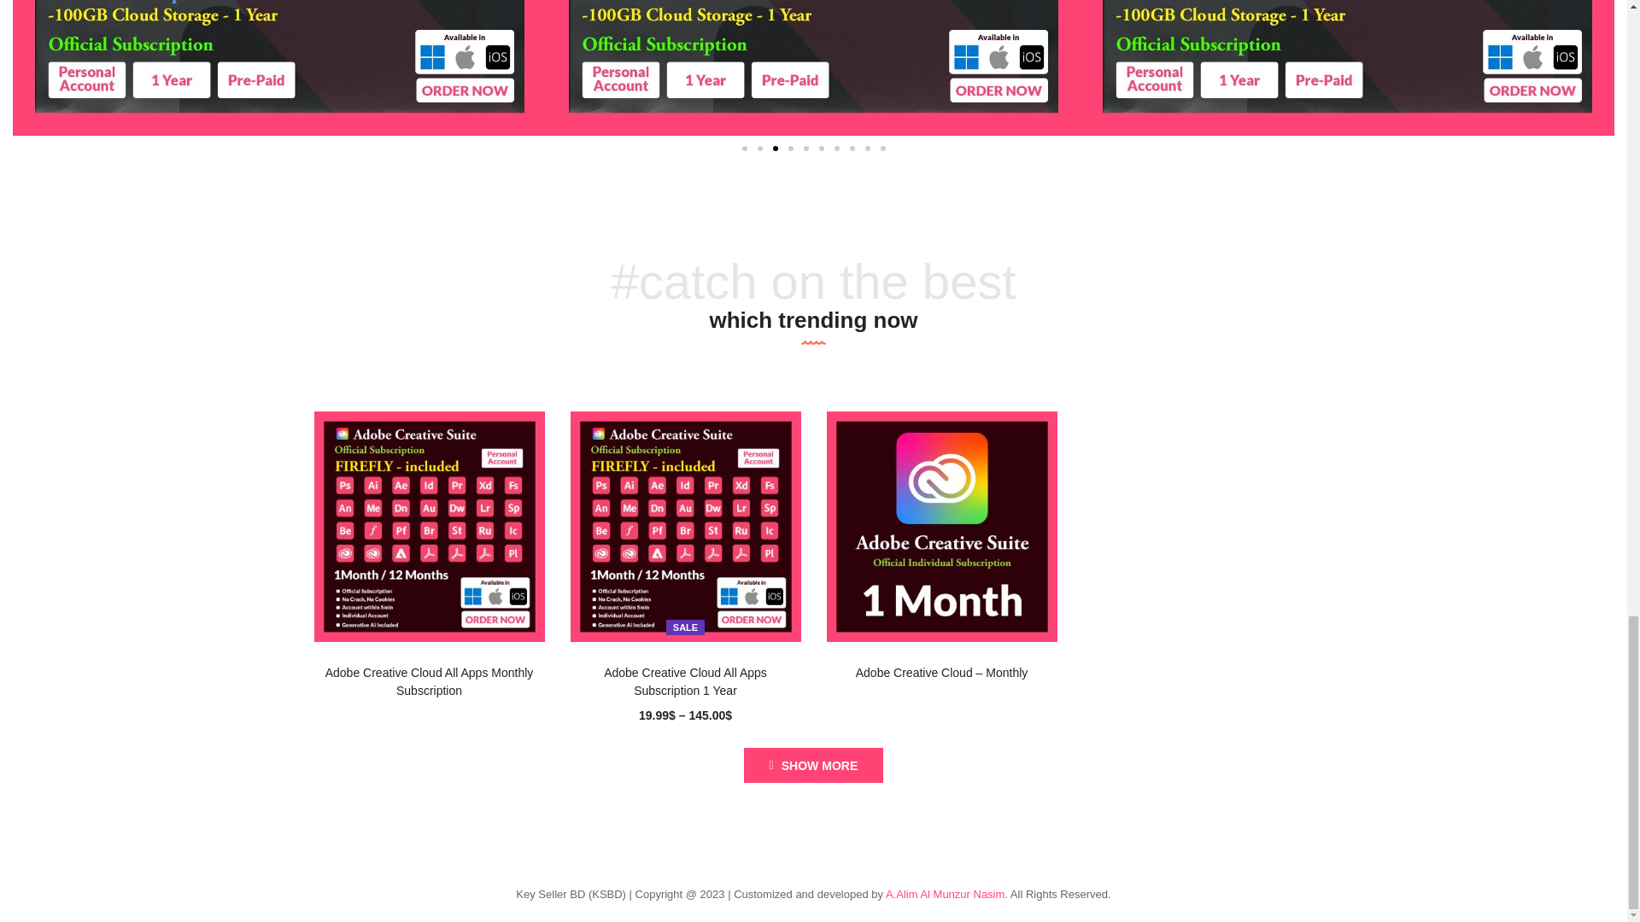  Describe the element at coordinates (429, 681) in the screenshot. I see `Adobe Creative Cloud All Apps Monthly Subscription` at that location.